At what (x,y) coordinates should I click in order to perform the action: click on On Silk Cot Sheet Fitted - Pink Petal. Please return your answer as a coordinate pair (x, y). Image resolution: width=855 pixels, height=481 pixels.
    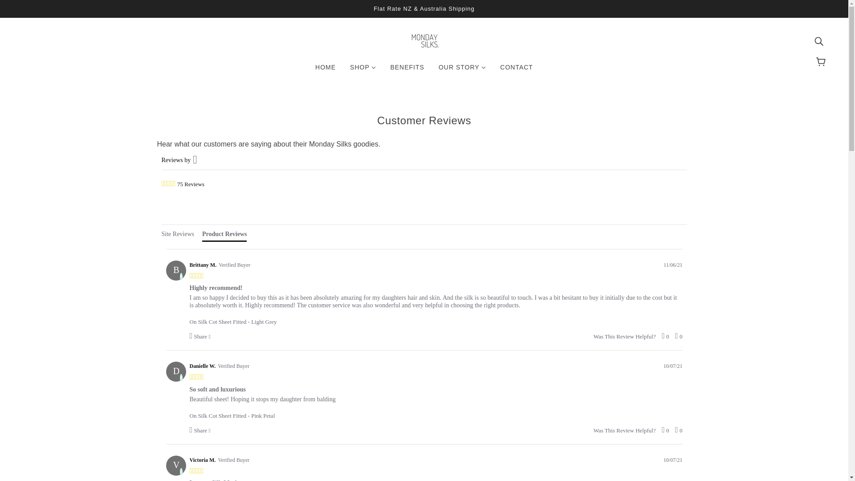
    Looking at the image, I should click on (436, 411).